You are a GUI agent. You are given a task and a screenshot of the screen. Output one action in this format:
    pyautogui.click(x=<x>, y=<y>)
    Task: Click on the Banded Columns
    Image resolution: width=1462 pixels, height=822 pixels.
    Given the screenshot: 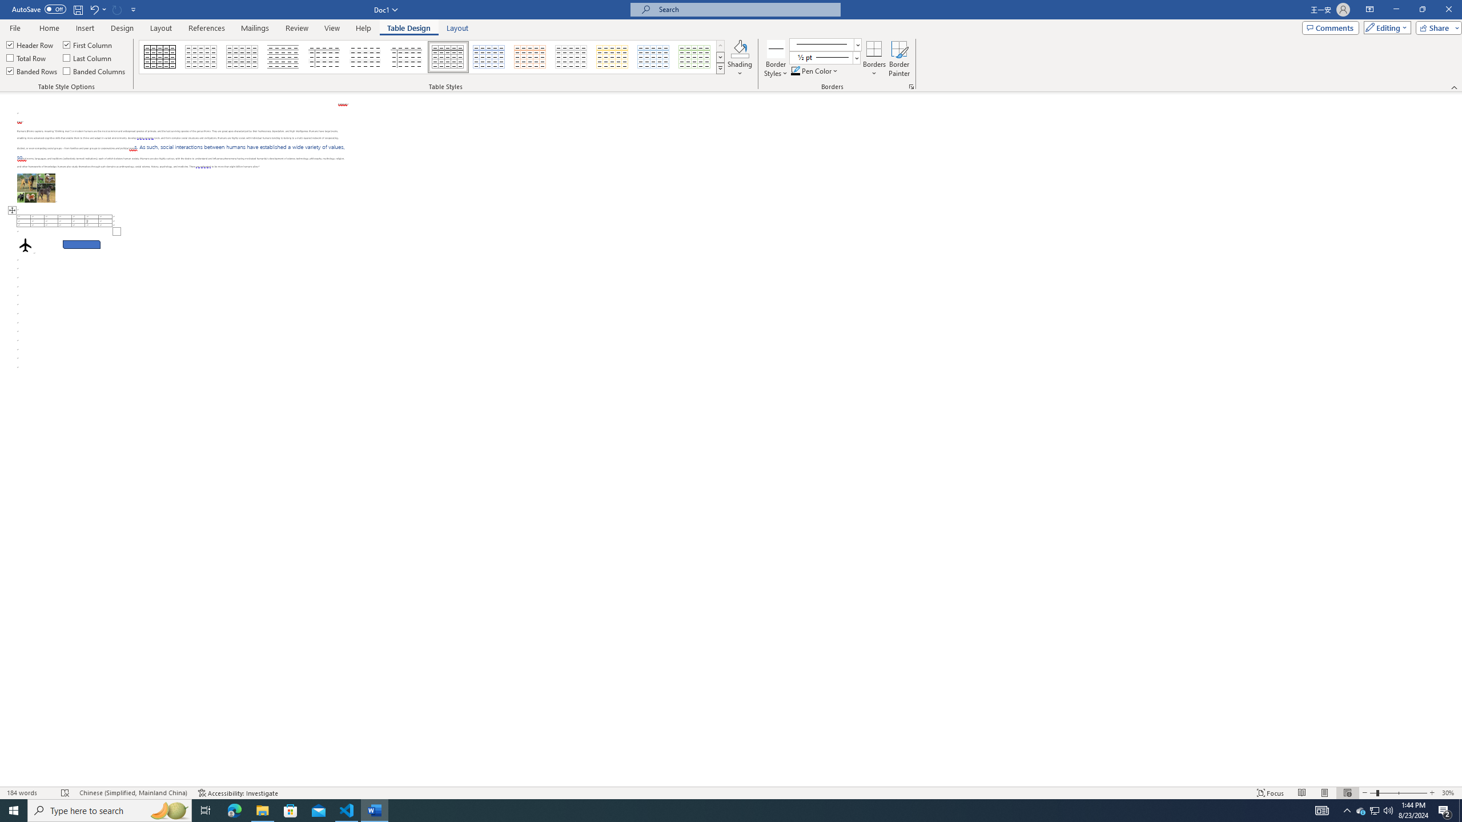 What is the action you would take?
    pyautogui.click(x=95, y=71)
    